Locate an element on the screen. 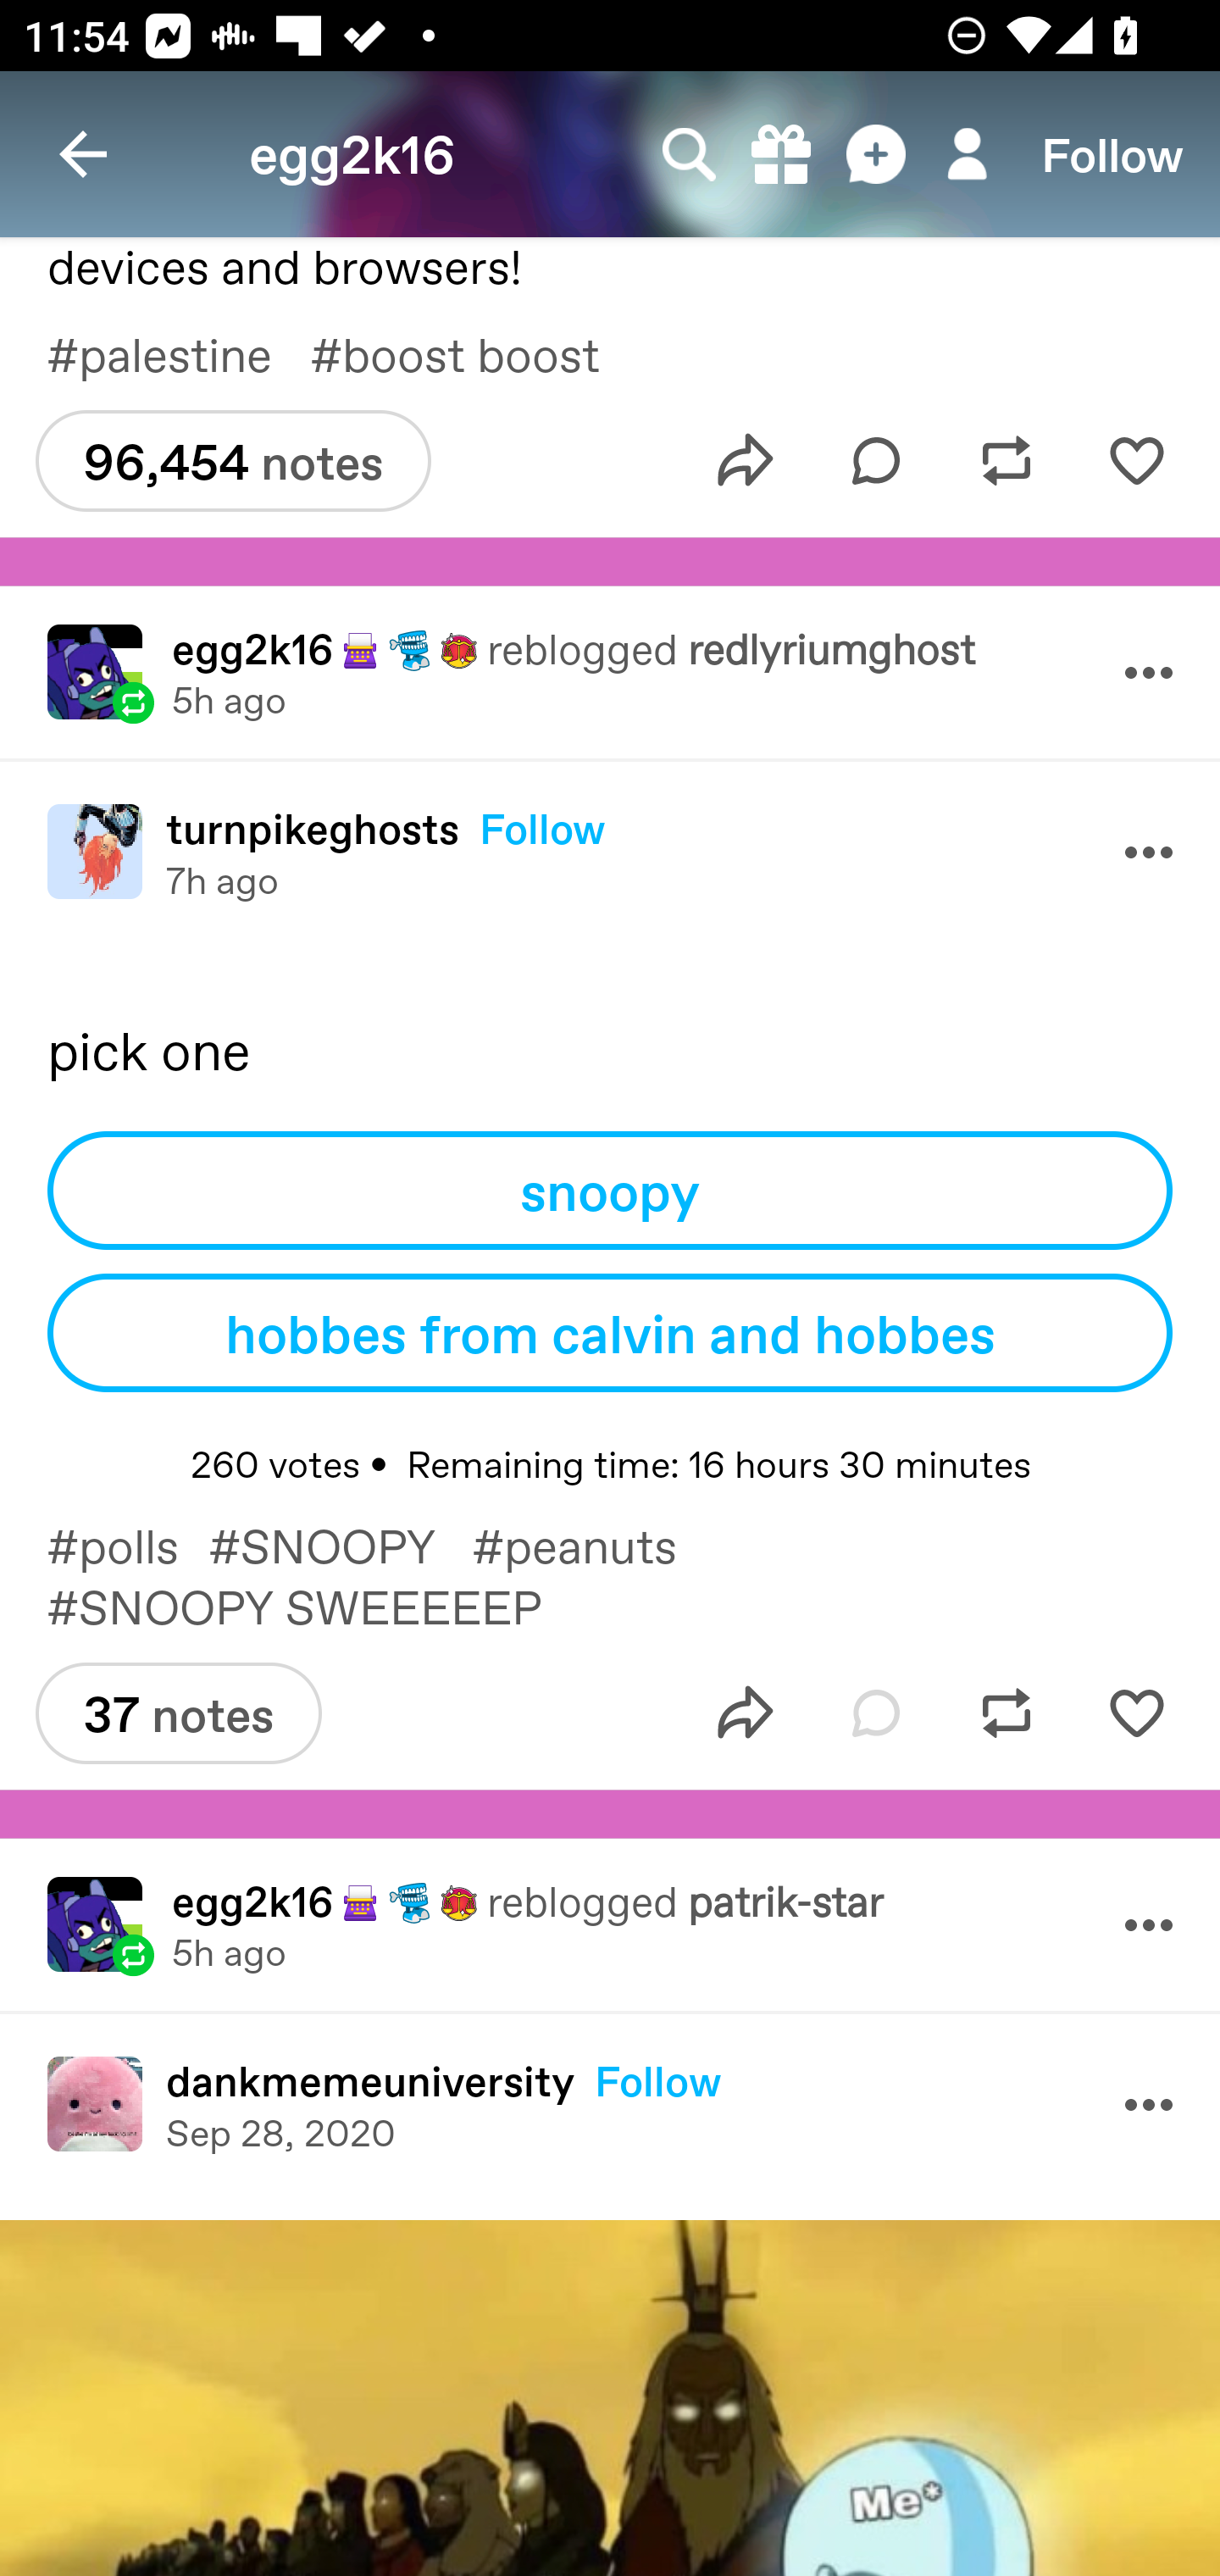  Navigate up is located at coordinates (83, 154).